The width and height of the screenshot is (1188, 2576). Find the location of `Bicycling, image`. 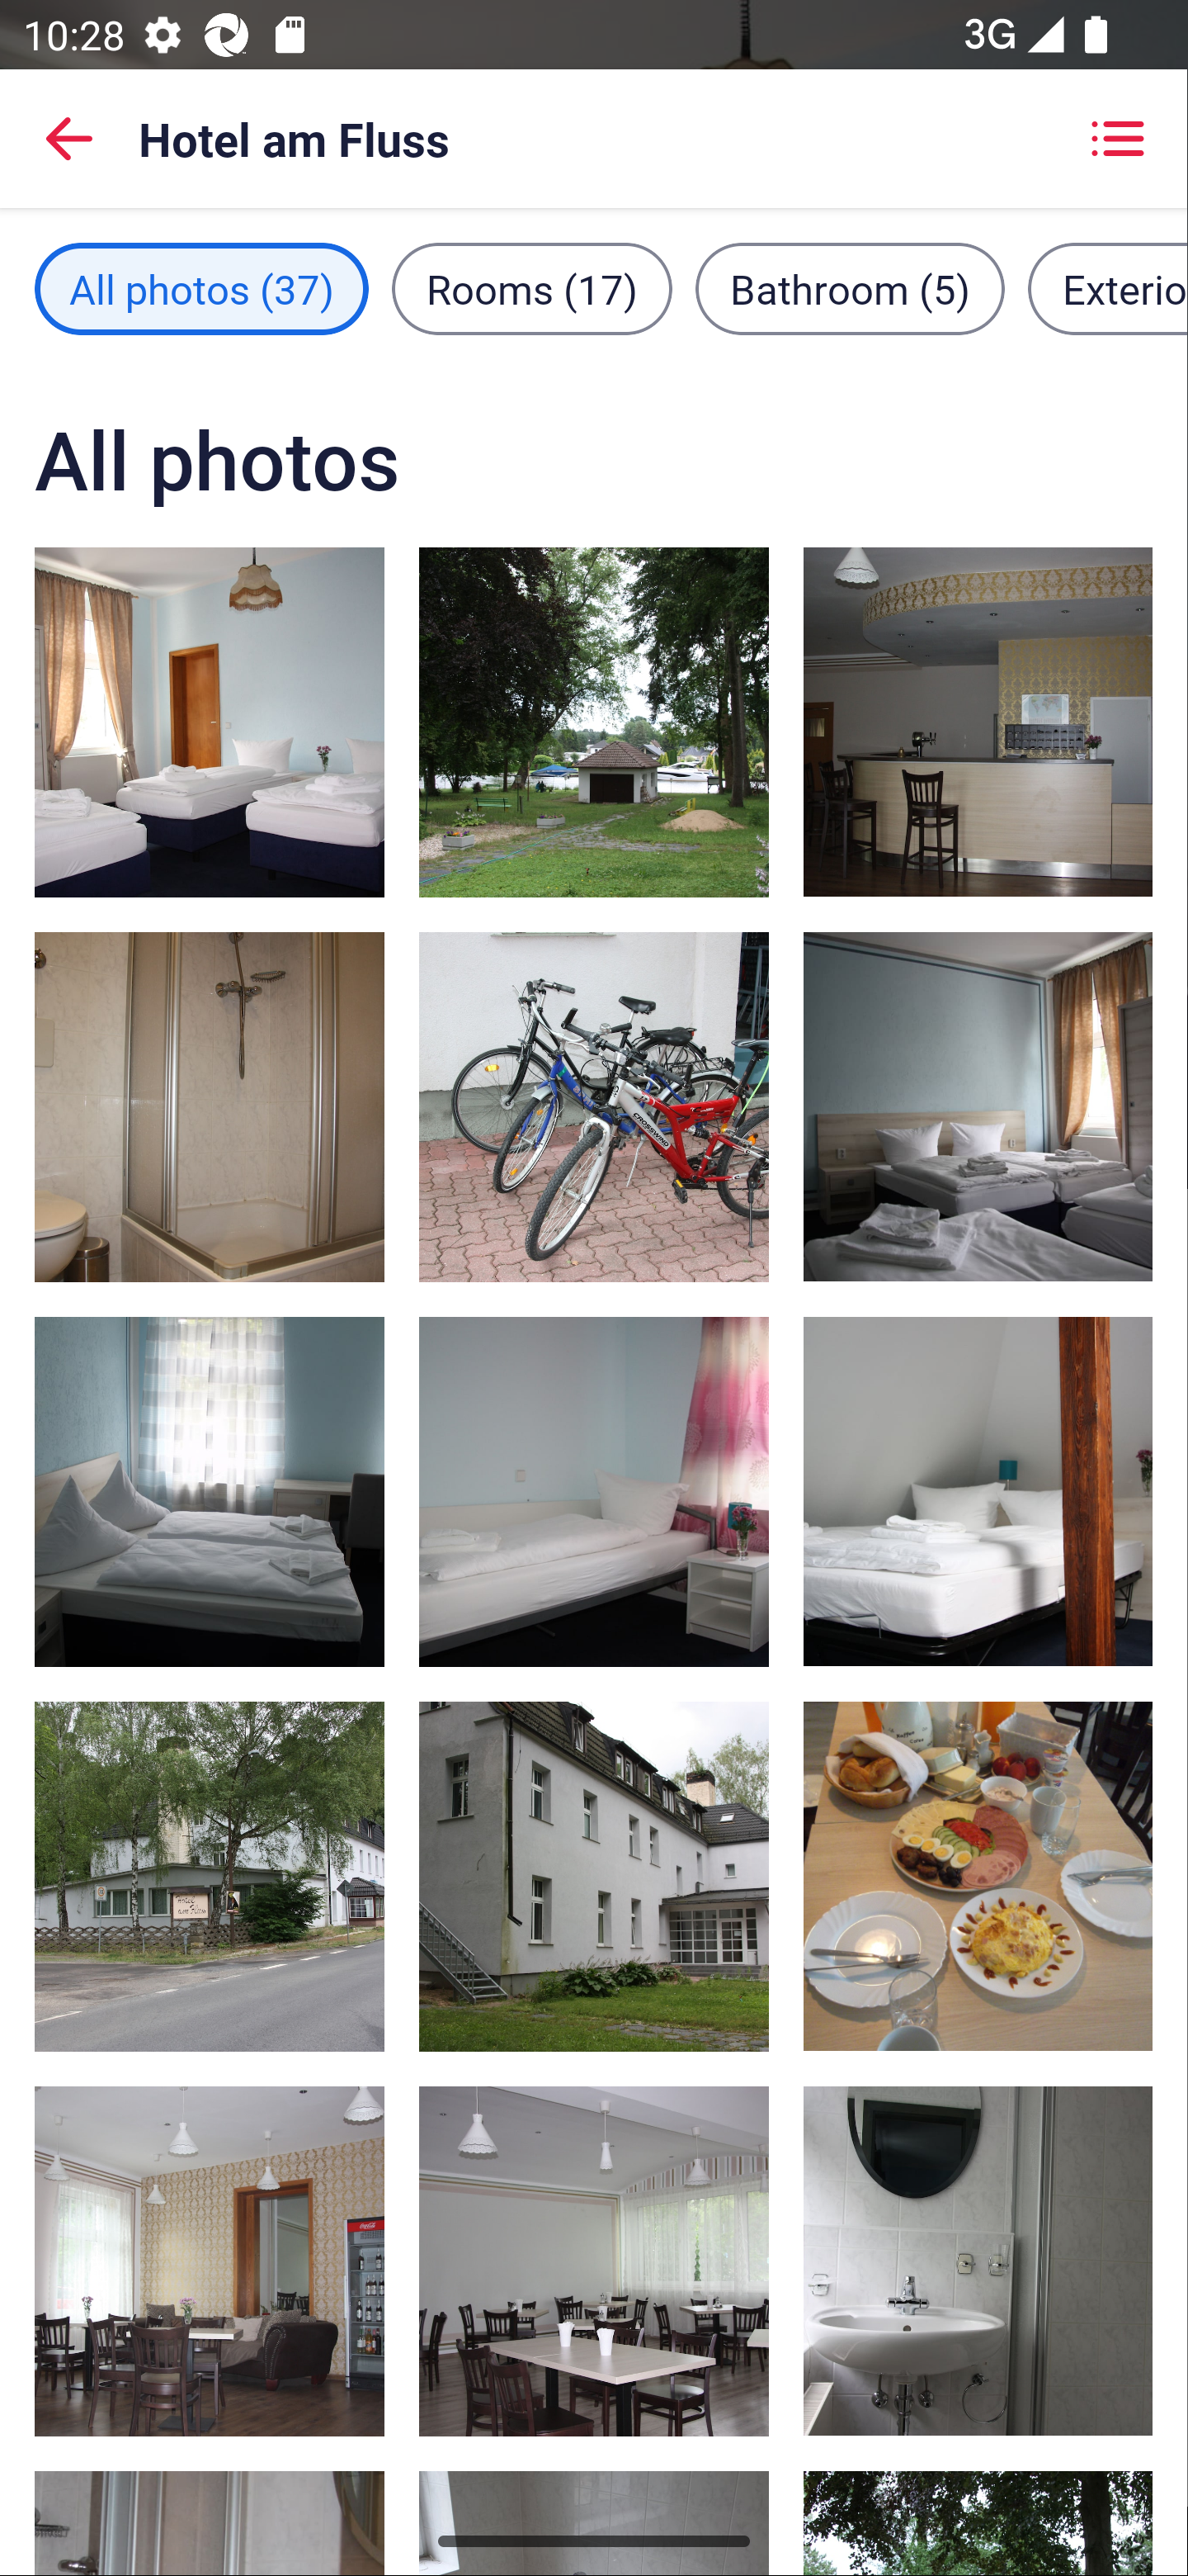

Bicycling, image is located at coordinates (594, 1107).